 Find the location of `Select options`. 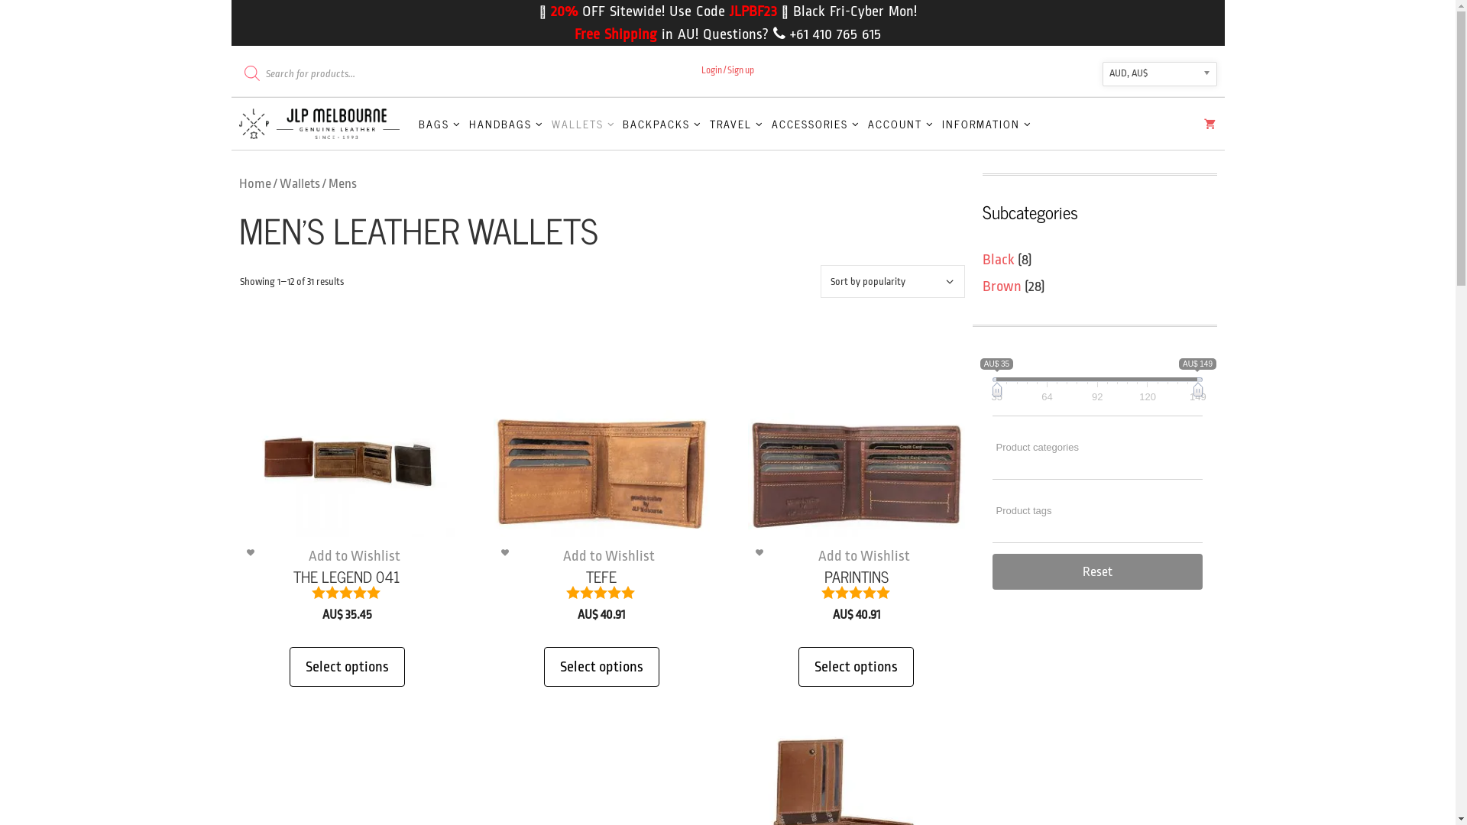

Select options is located at coordinates (347, 667).